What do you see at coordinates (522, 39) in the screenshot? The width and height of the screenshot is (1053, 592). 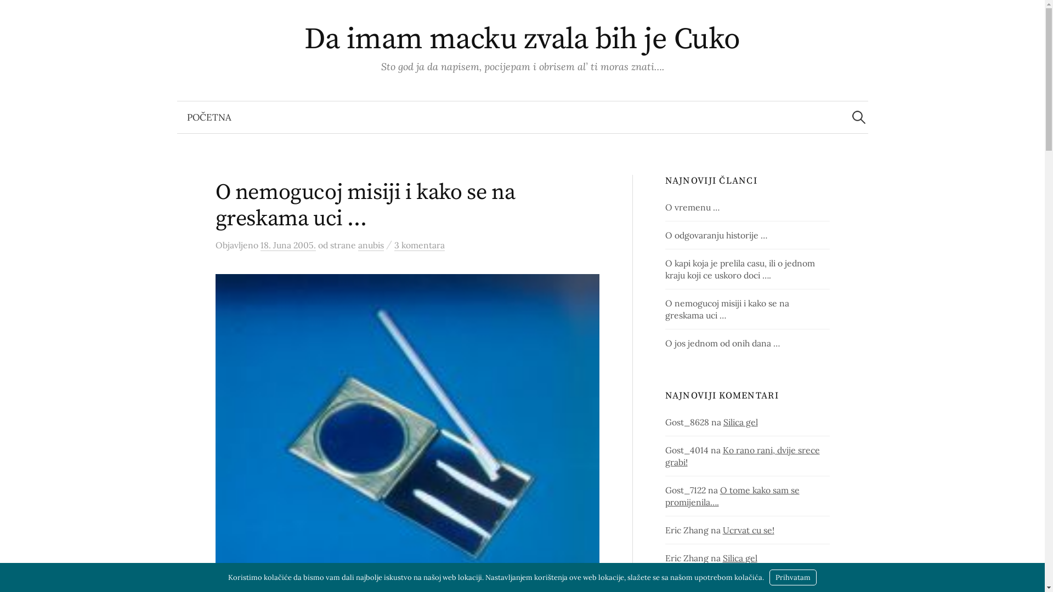 I see `Da imam macku zvala bih je Cuko` at bounding box center [522, 39].